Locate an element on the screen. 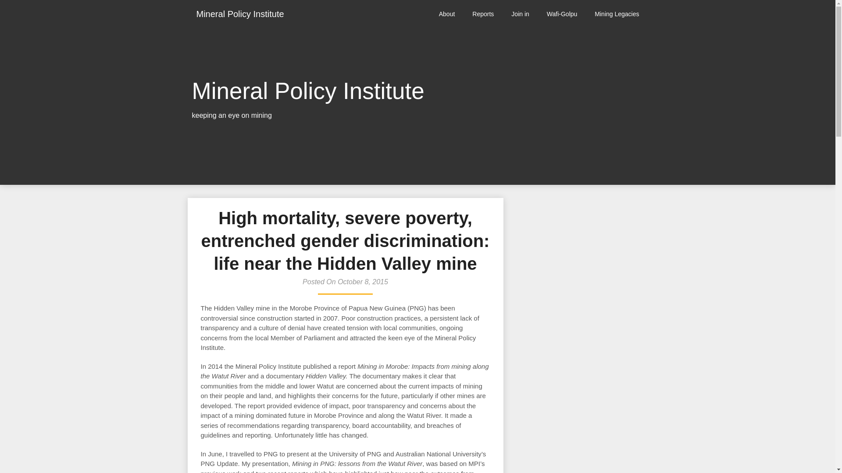 This screenshot has height=473, width=842. Mineral Policy Institute is located at coordinates (240, 14).